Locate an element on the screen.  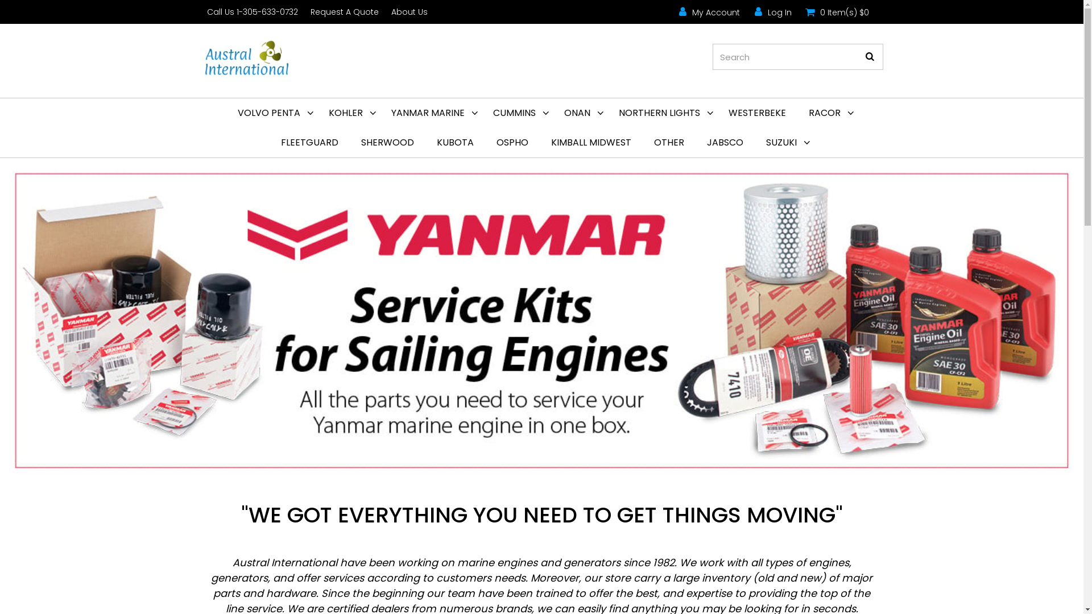
ONAN is located at coordinates (580, 113).